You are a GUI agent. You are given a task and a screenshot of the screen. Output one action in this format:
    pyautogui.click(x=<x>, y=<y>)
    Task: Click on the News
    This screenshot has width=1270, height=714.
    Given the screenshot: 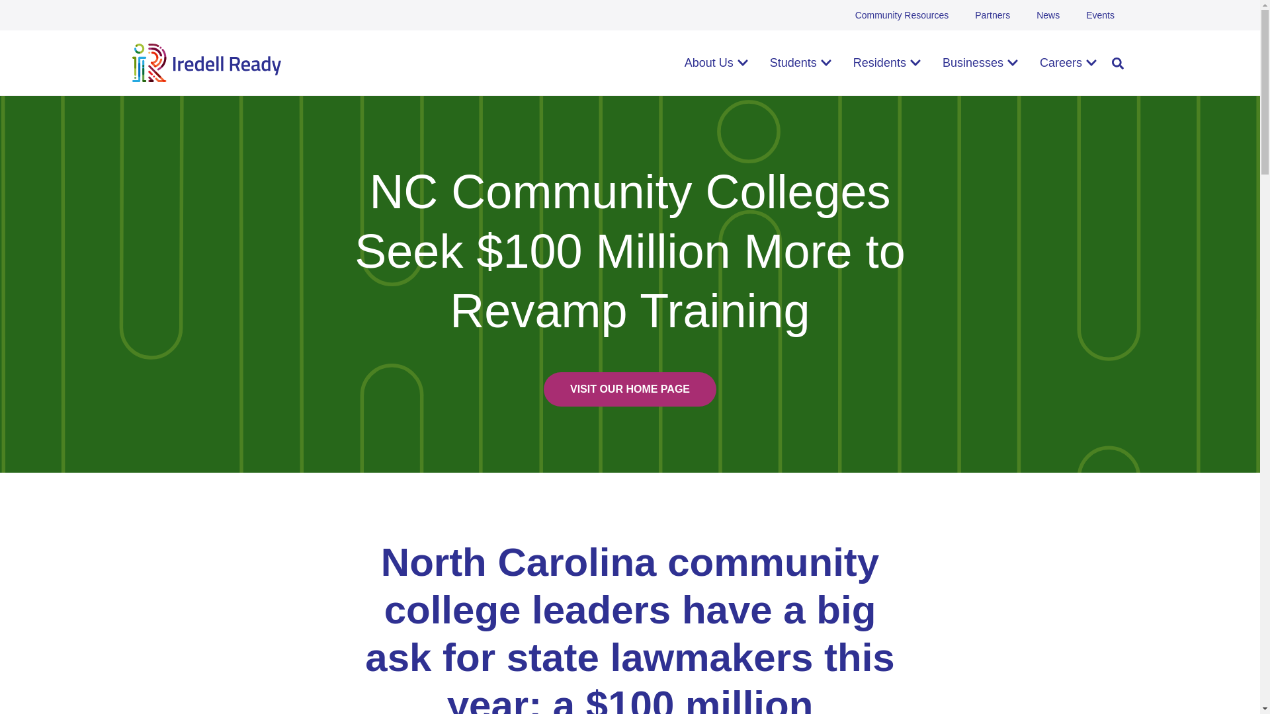 What is the action you would take?
    pyautogui.click(x=1048, y=15)
    